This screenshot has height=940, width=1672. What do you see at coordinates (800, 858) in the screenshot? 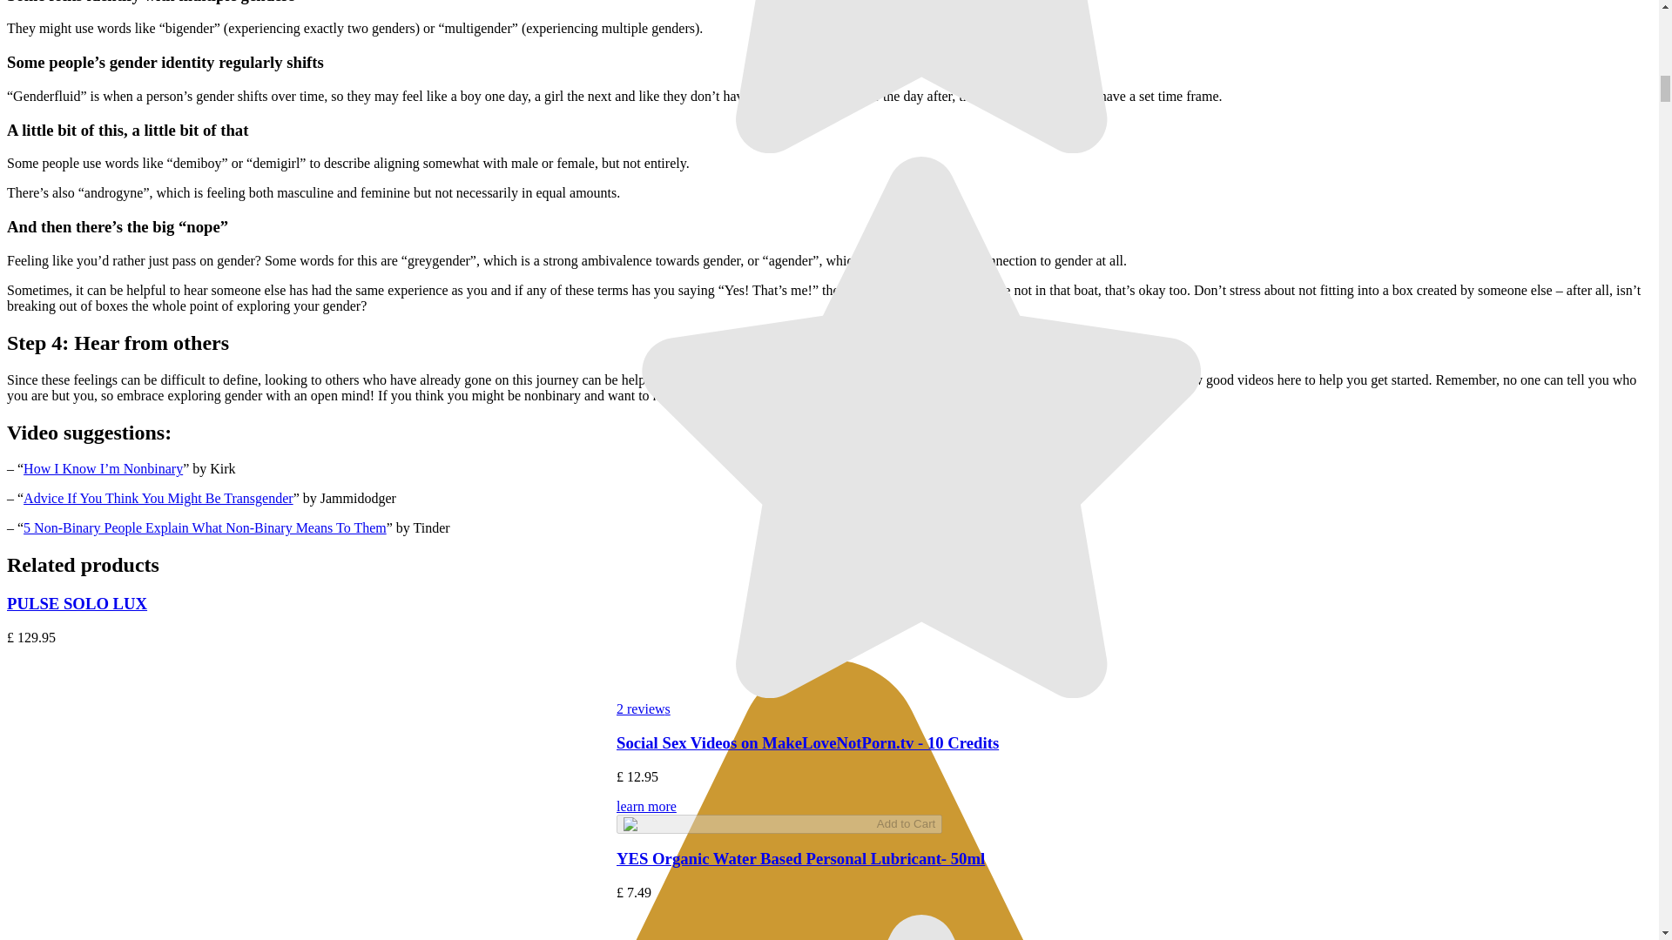
I see `YES Organic Water Based Personal Lubricant- 50ml` at bounding box center [800, 858].